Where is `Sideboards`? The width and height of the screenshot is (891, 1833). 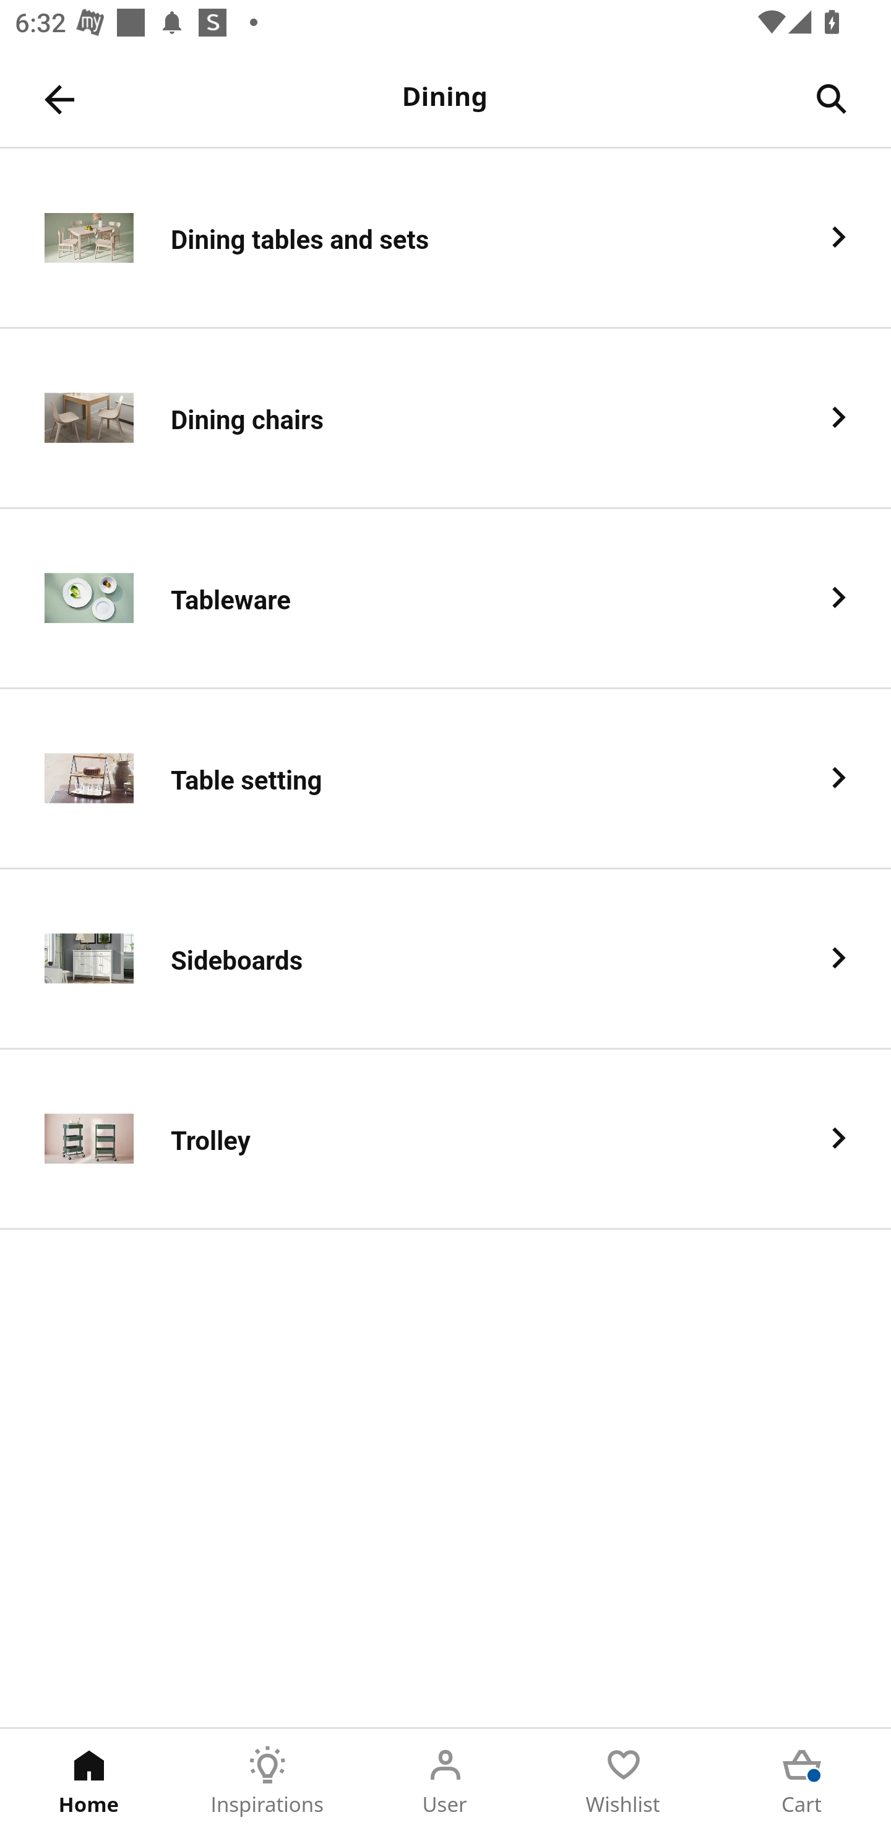 Sideboards is located at coordinates (445, 960).